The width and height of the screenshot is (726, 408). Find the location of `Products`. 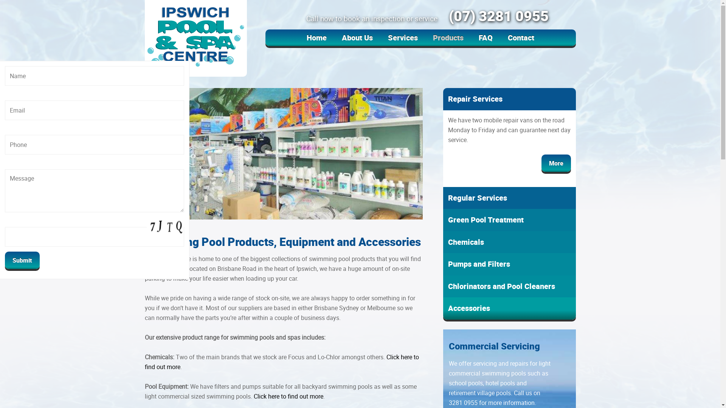

Products is located at coordinates (448, 38).